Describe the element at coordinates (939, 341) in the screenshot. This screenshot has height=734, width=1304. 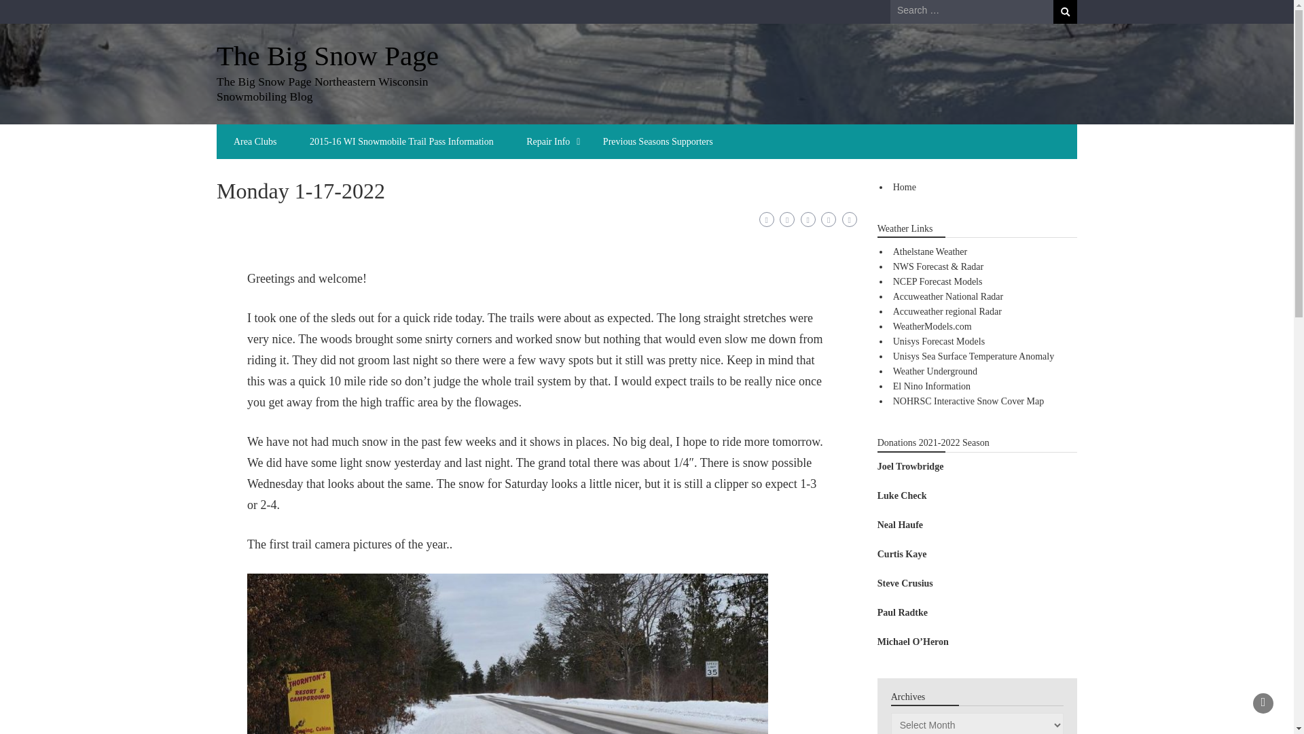
I see `Unisys Forecast Models` at that location.